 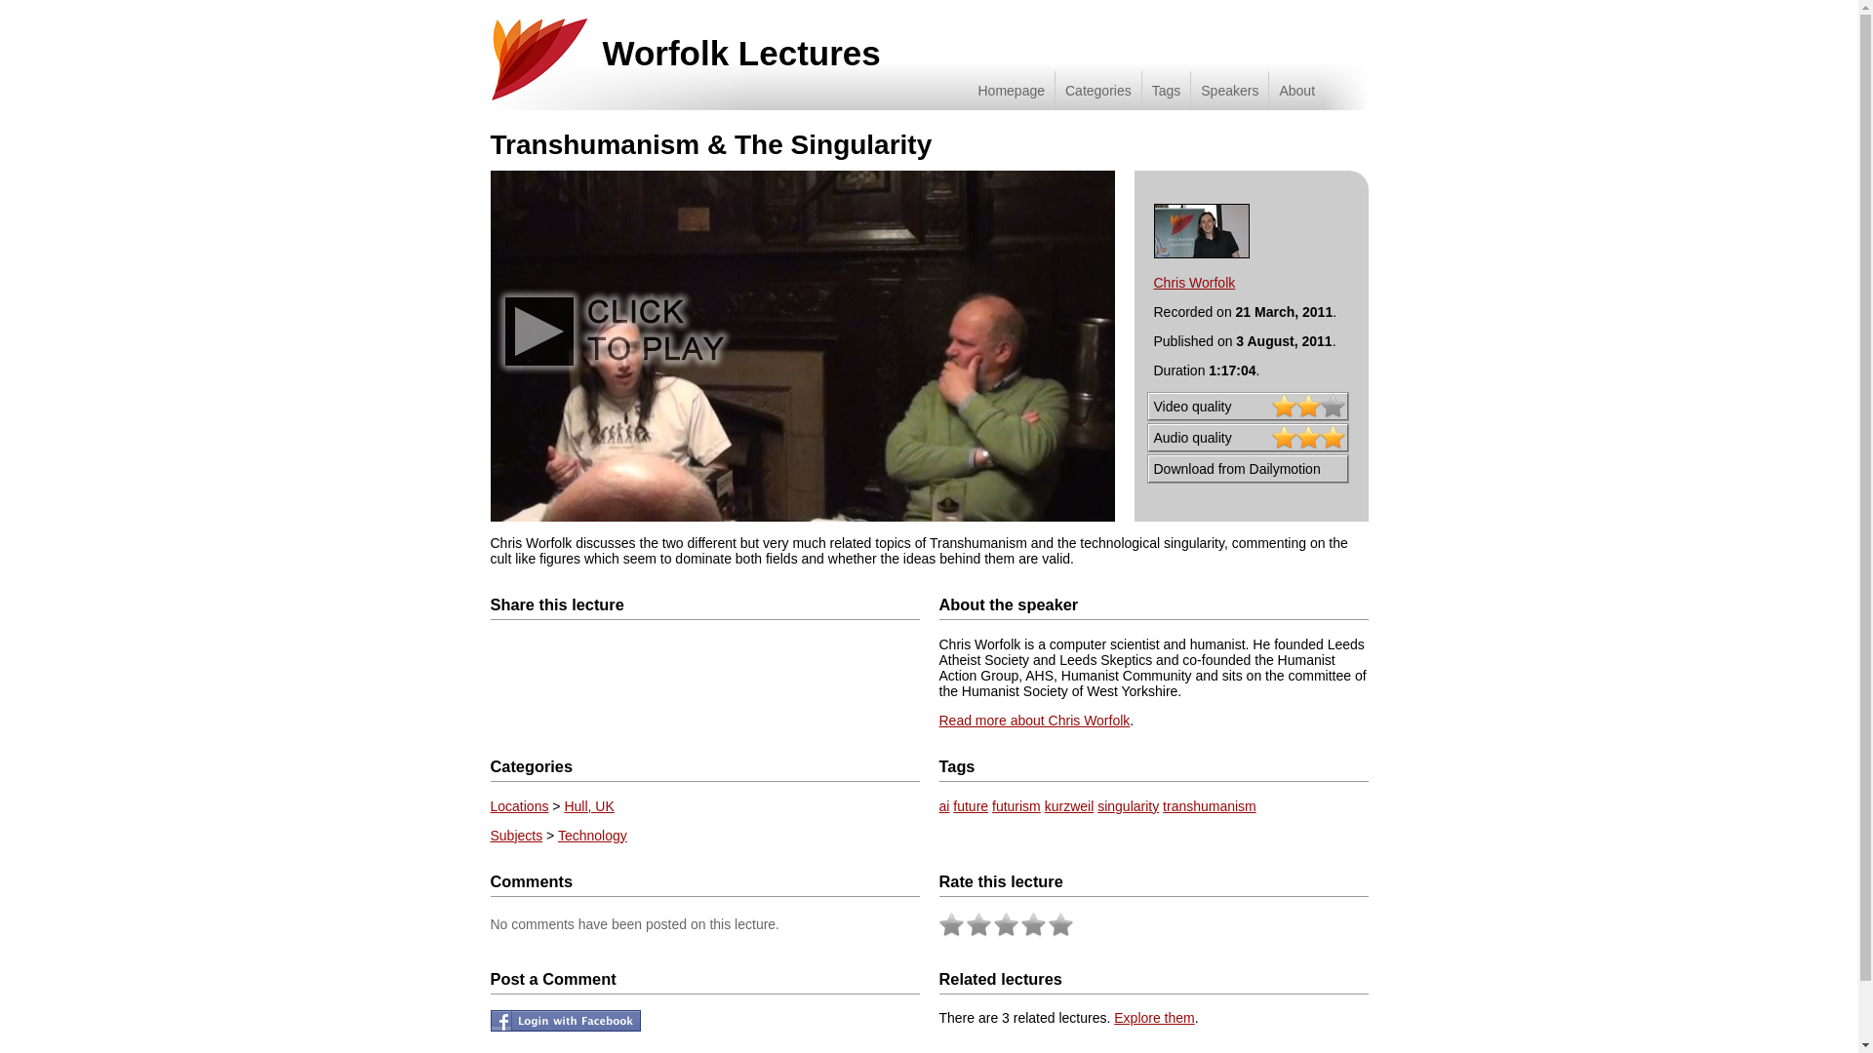 I want to click on Tags, so click(x=1166, y=91).